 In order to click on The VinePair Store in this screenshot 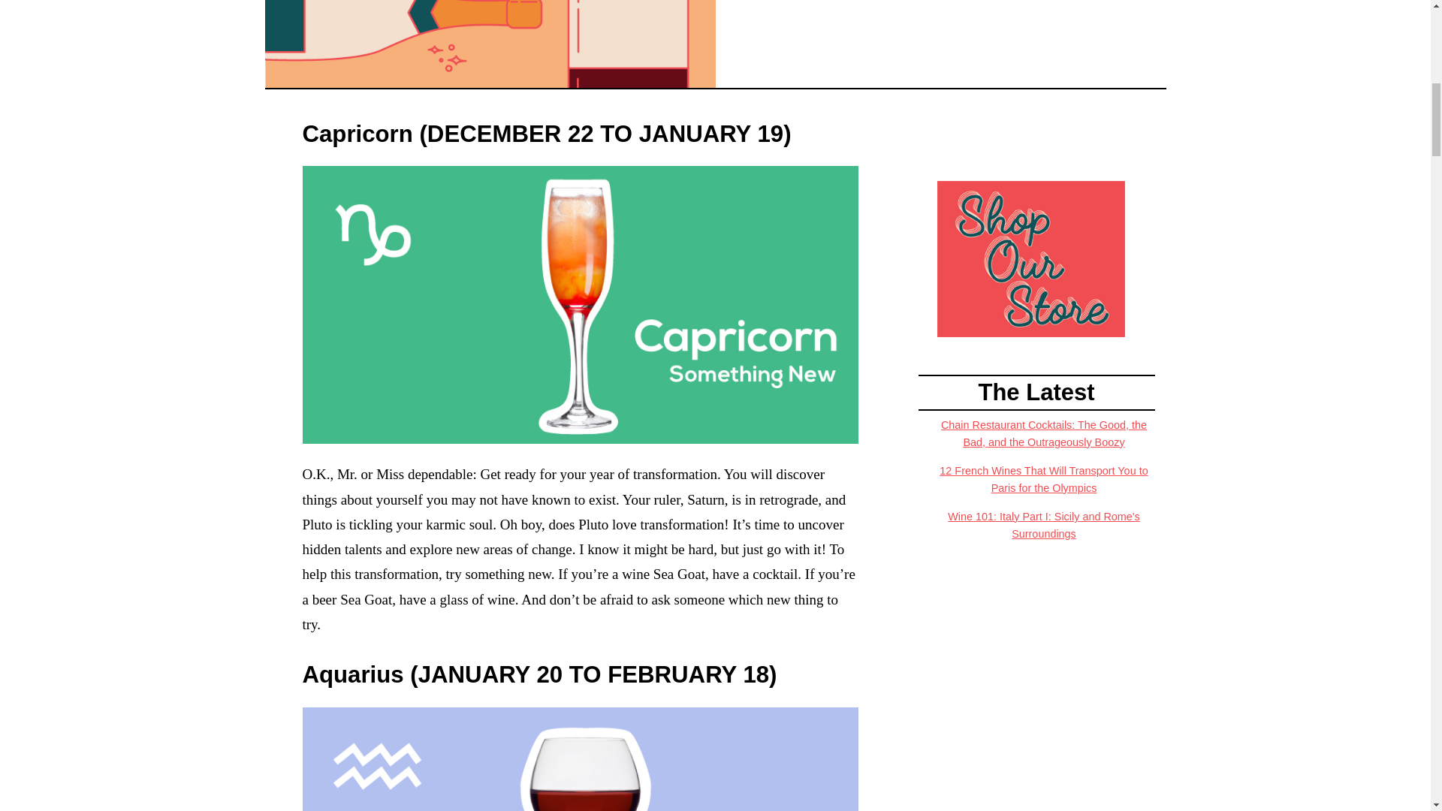, I will do `click(1030, 258)`.